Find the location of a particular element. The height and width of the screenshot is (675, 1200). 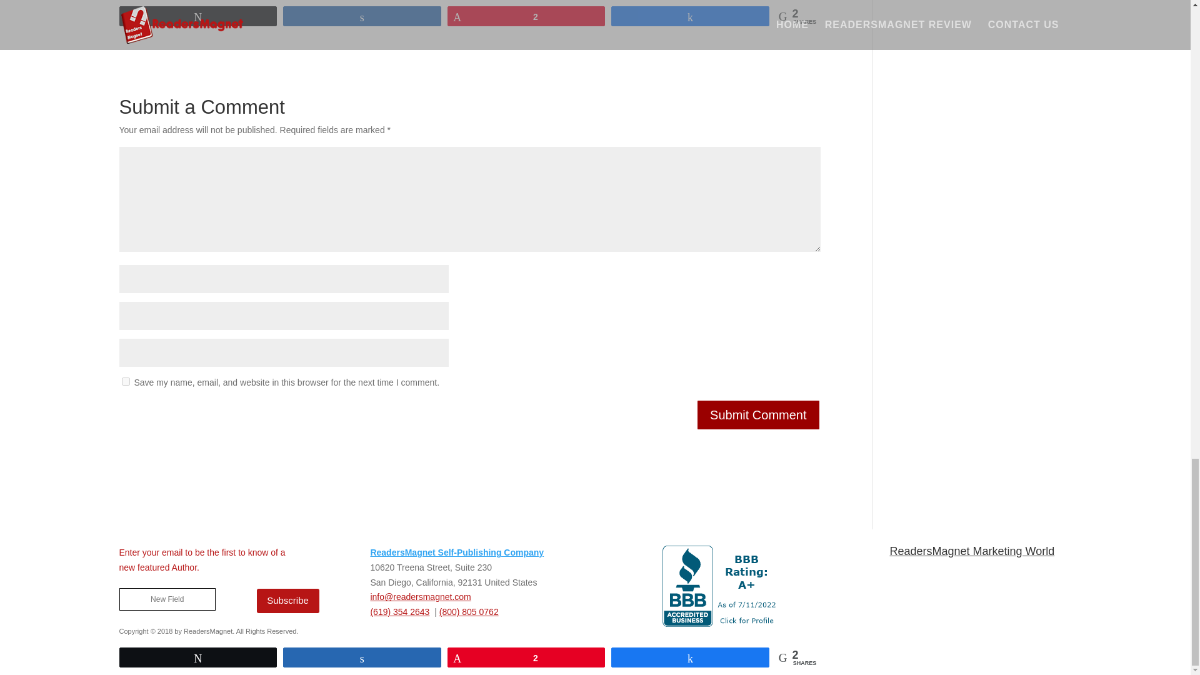

ReadersMagnet is located at coordinates (456, 552).